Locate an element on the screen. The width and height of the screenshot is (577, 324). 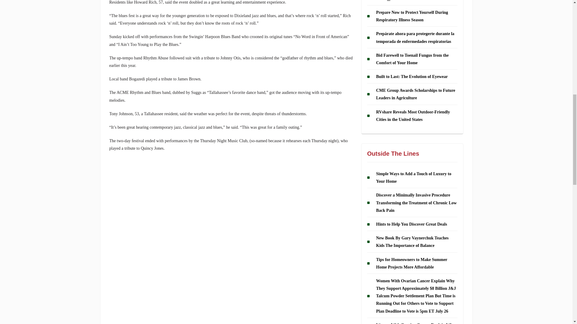
Bid Farewell to Toenail Fungus from the Comfort of Your Home is located at coordinates (412, 59).